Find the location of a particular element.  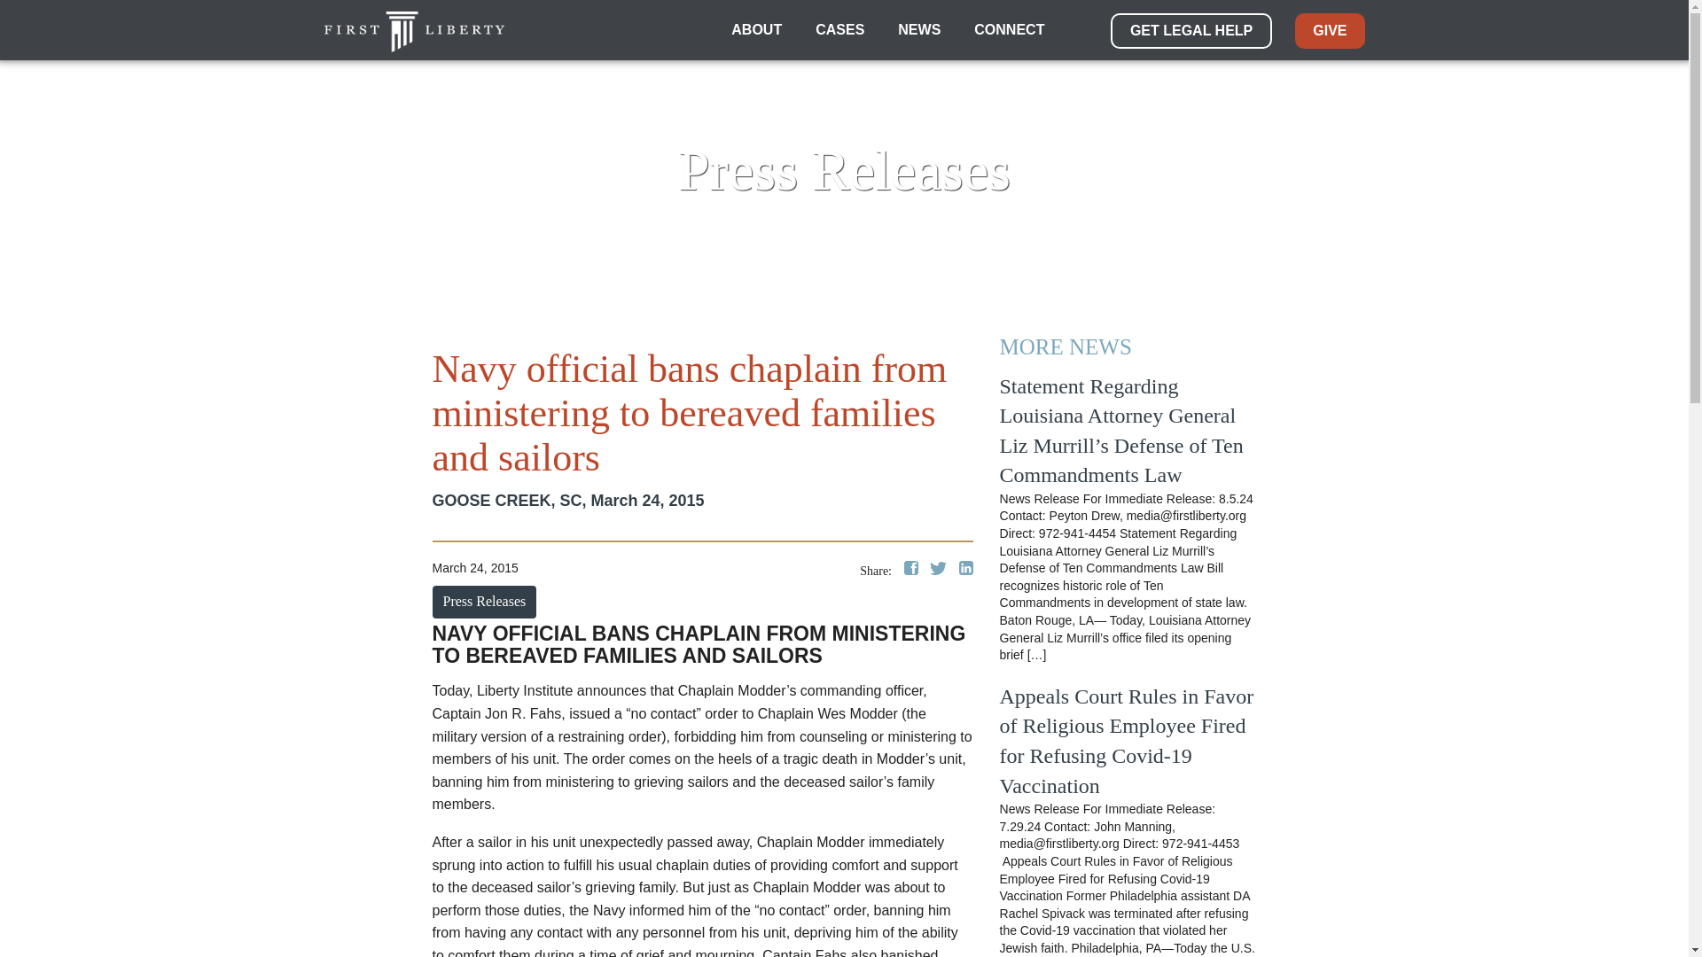

CONNECT is located at coordinates (1009, 30).